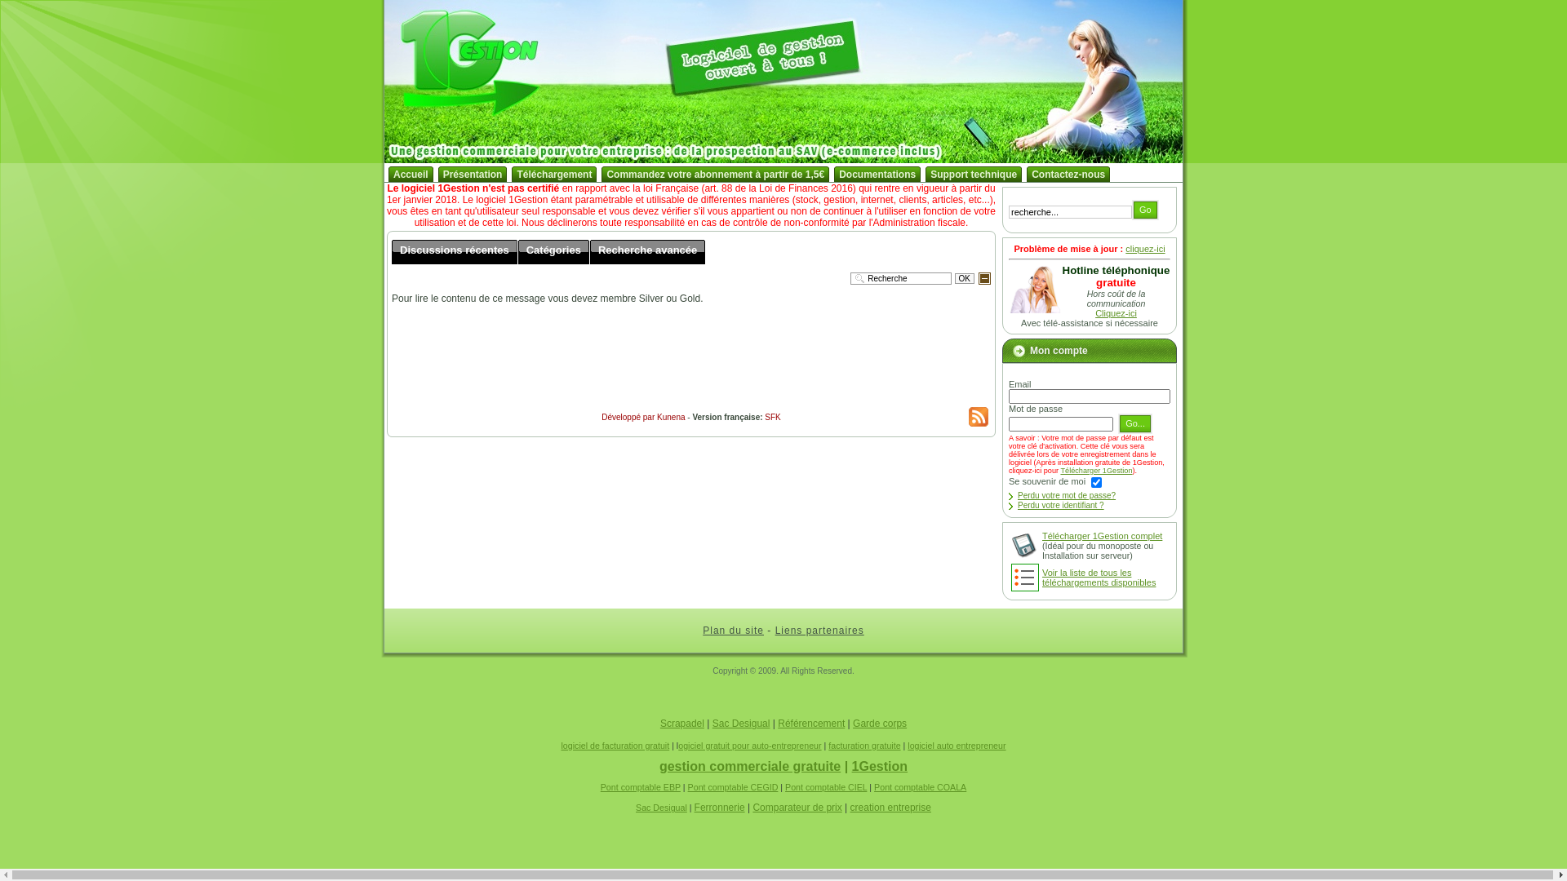 The width and height of the screenshot is (1567, 881). Describe the element at coordinates (1068, 175) in the screenshot. I see `Contactez-nous` at that location.